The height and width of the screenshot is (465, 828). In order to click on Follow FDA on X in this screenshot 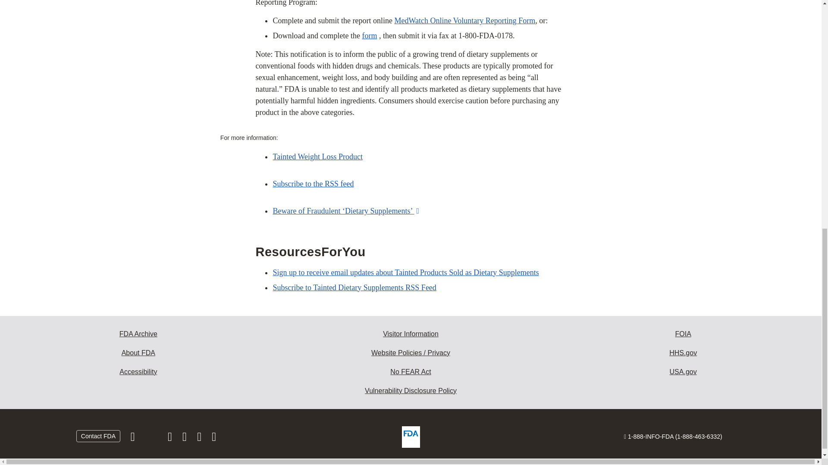, I will do `click(152, 438)`.